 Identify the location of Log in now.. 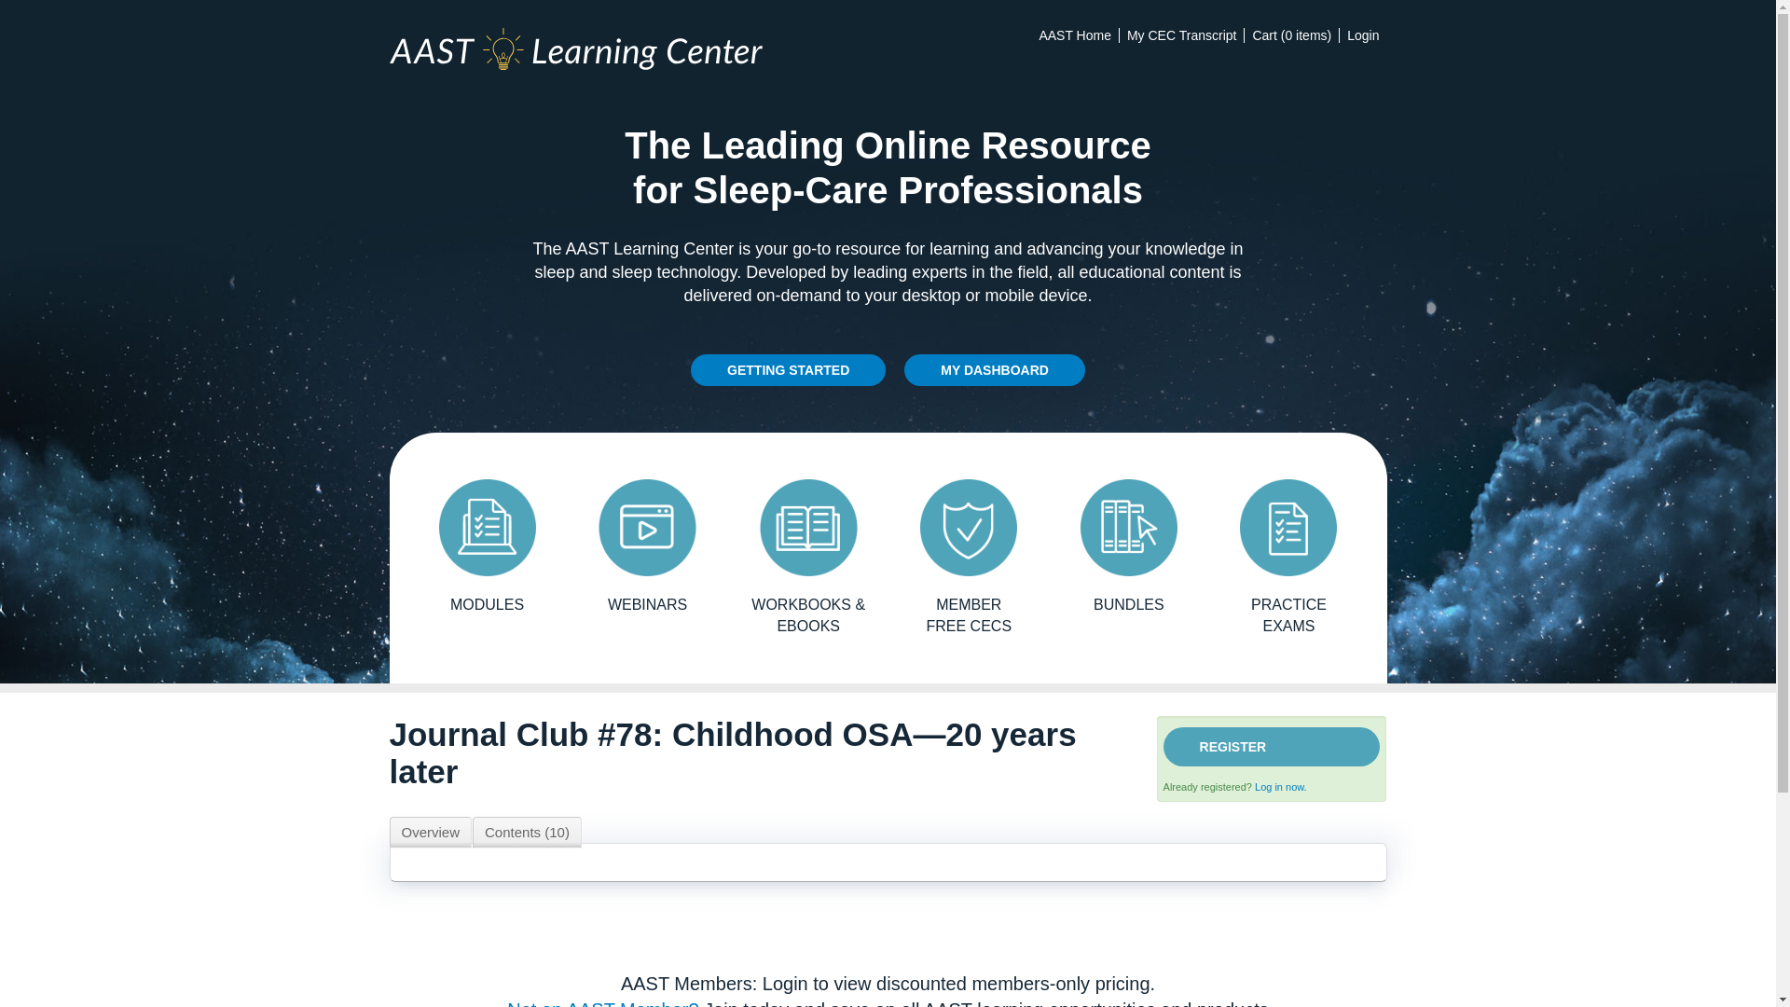
(1280, 787).